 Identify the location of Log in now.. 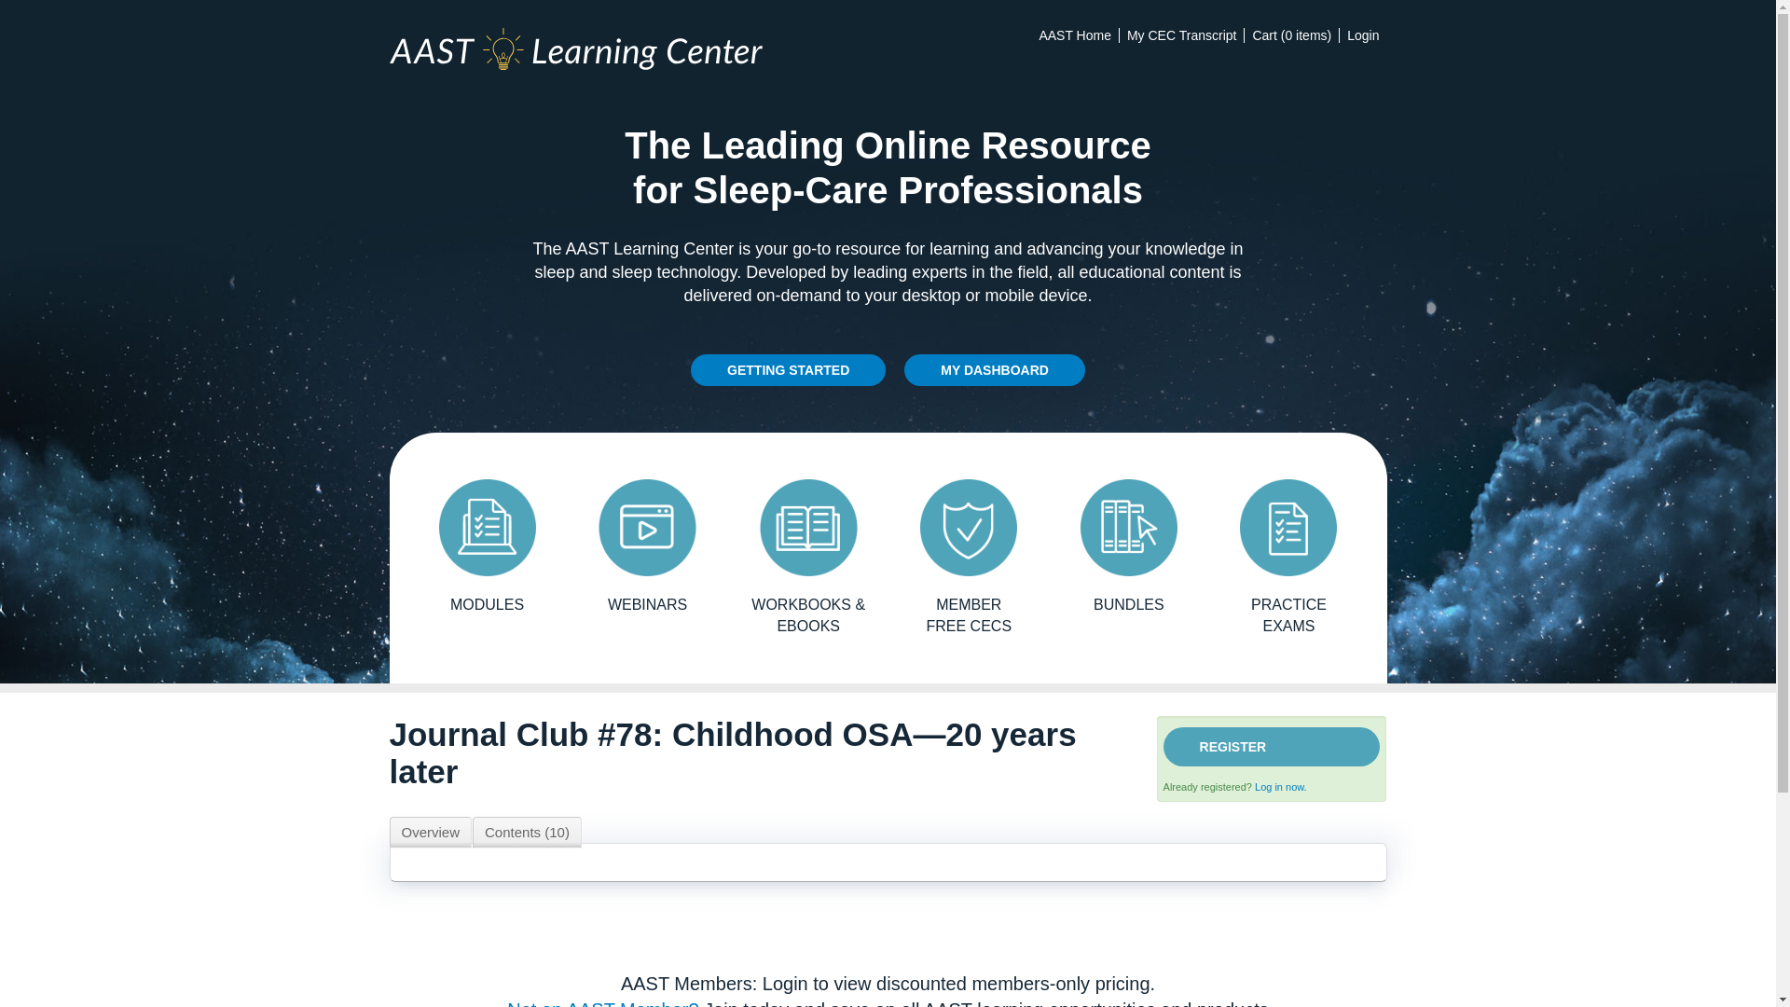
(1280, 787).